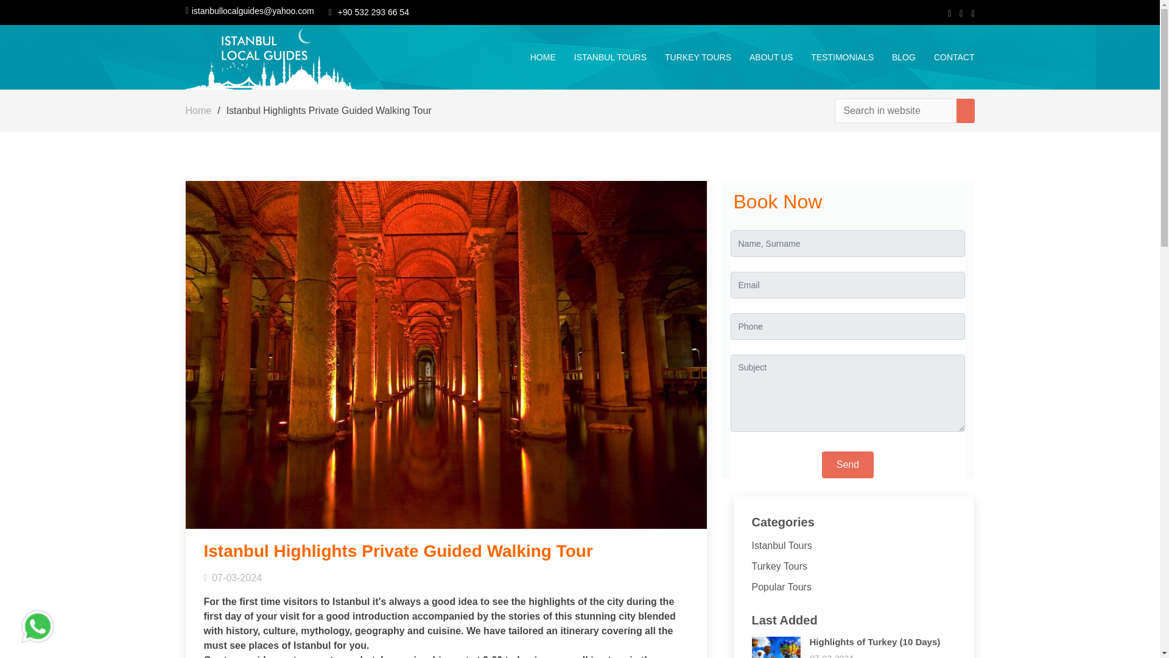  Describe the element at coordinates (198, 110) in the screenshot. I see `Home` at that location.